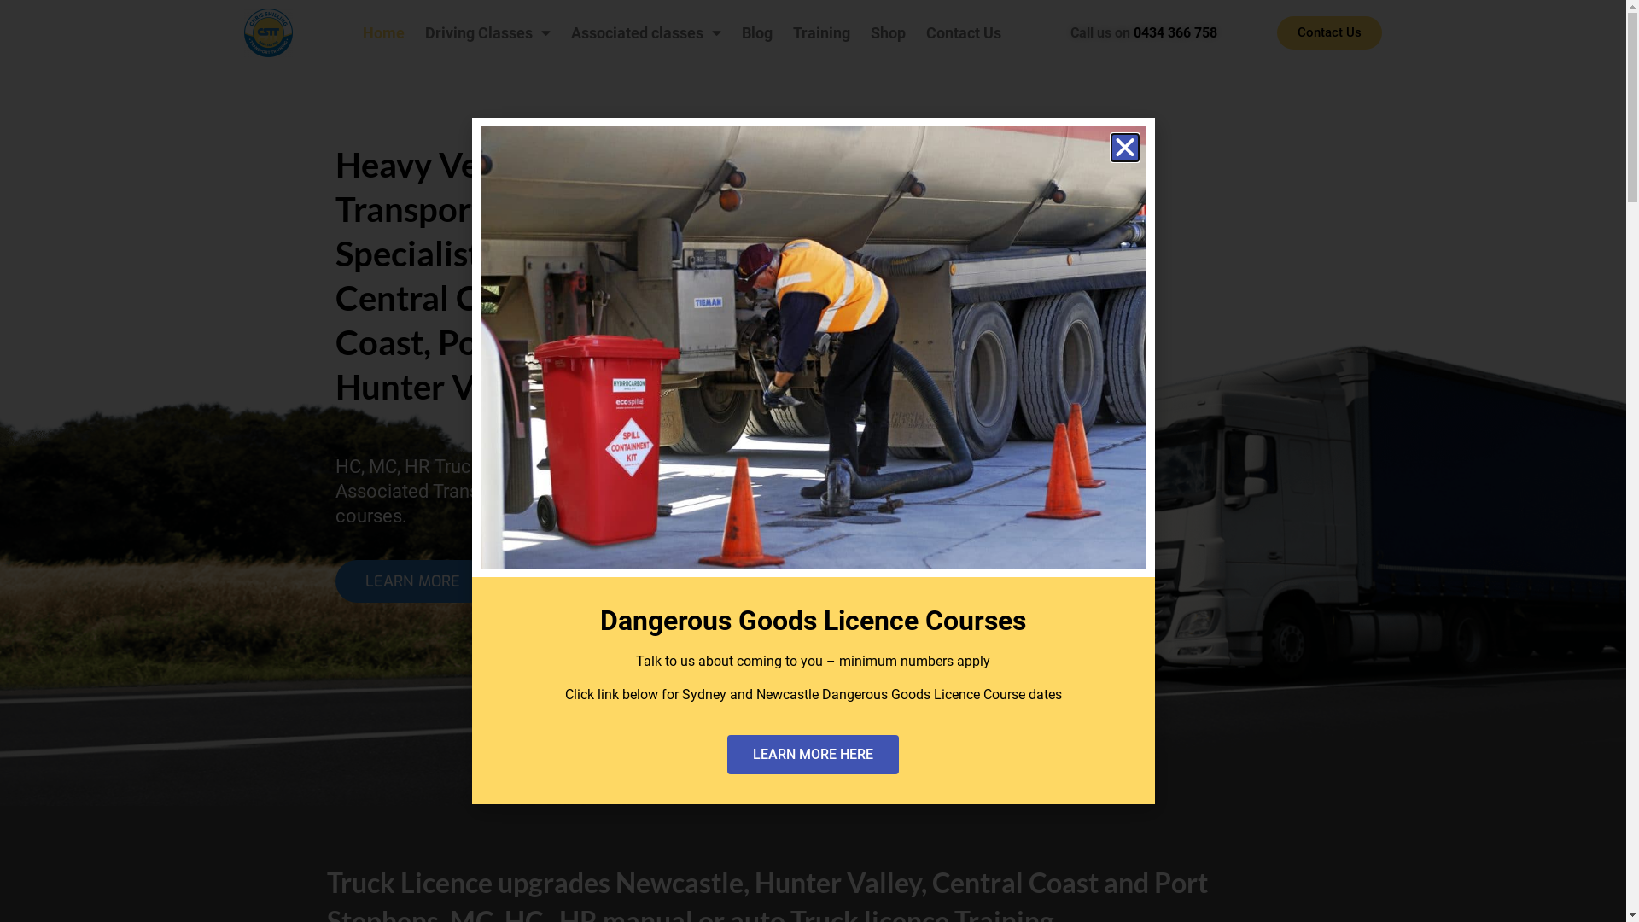 The width and height of the screenshot is (1639, 922). What do you see at coordinates (821, 33) in the screenshot?
I see `Training` at bounding box center [821, 33].